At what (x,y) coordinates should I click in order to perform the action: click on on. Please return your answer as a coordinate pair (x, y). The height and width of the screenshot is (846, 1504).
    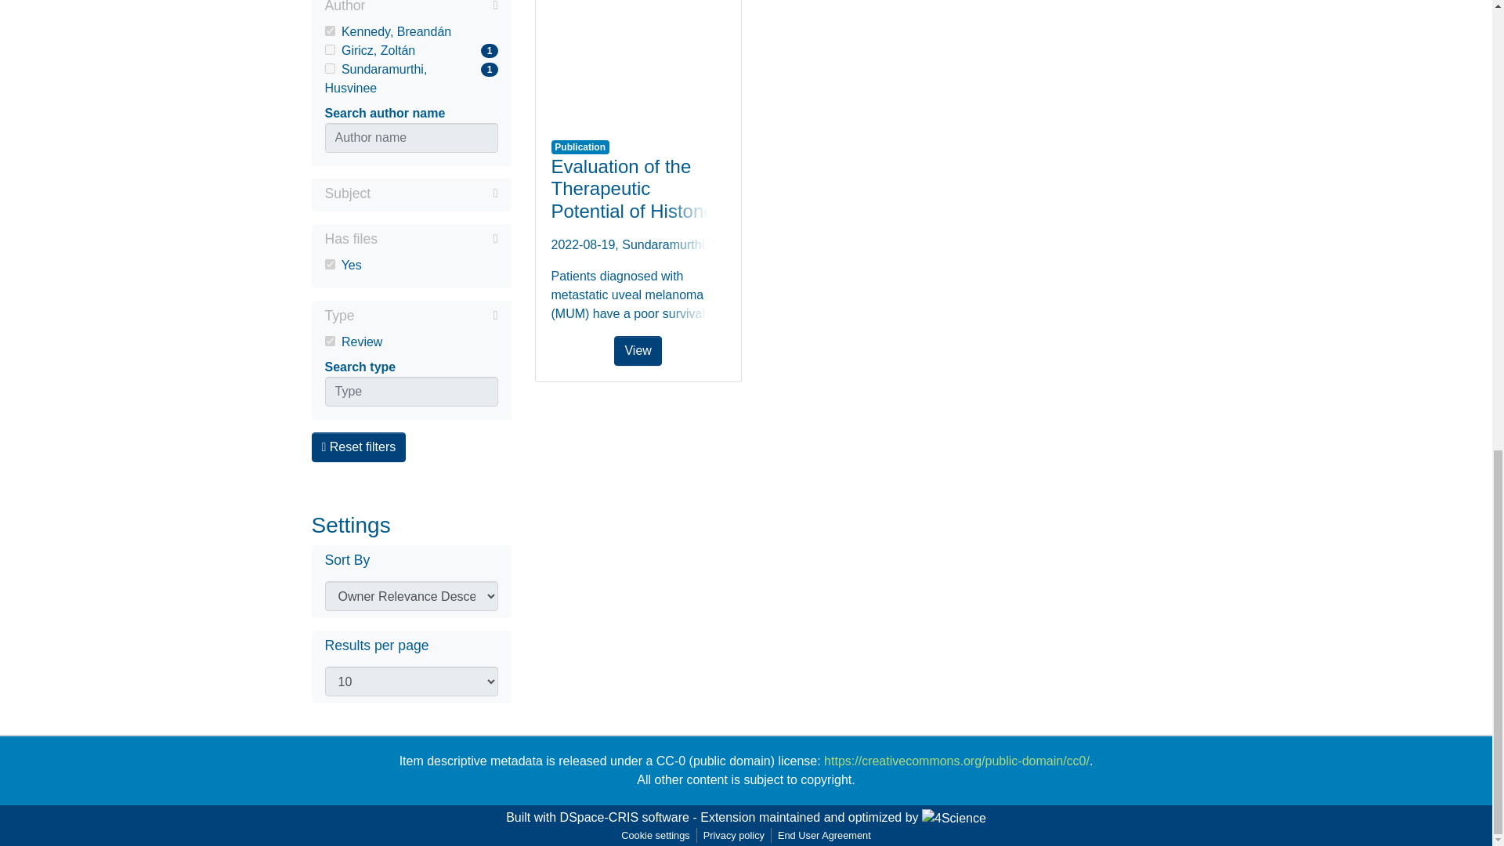
    Looking at the image, I should click on (410, 78).